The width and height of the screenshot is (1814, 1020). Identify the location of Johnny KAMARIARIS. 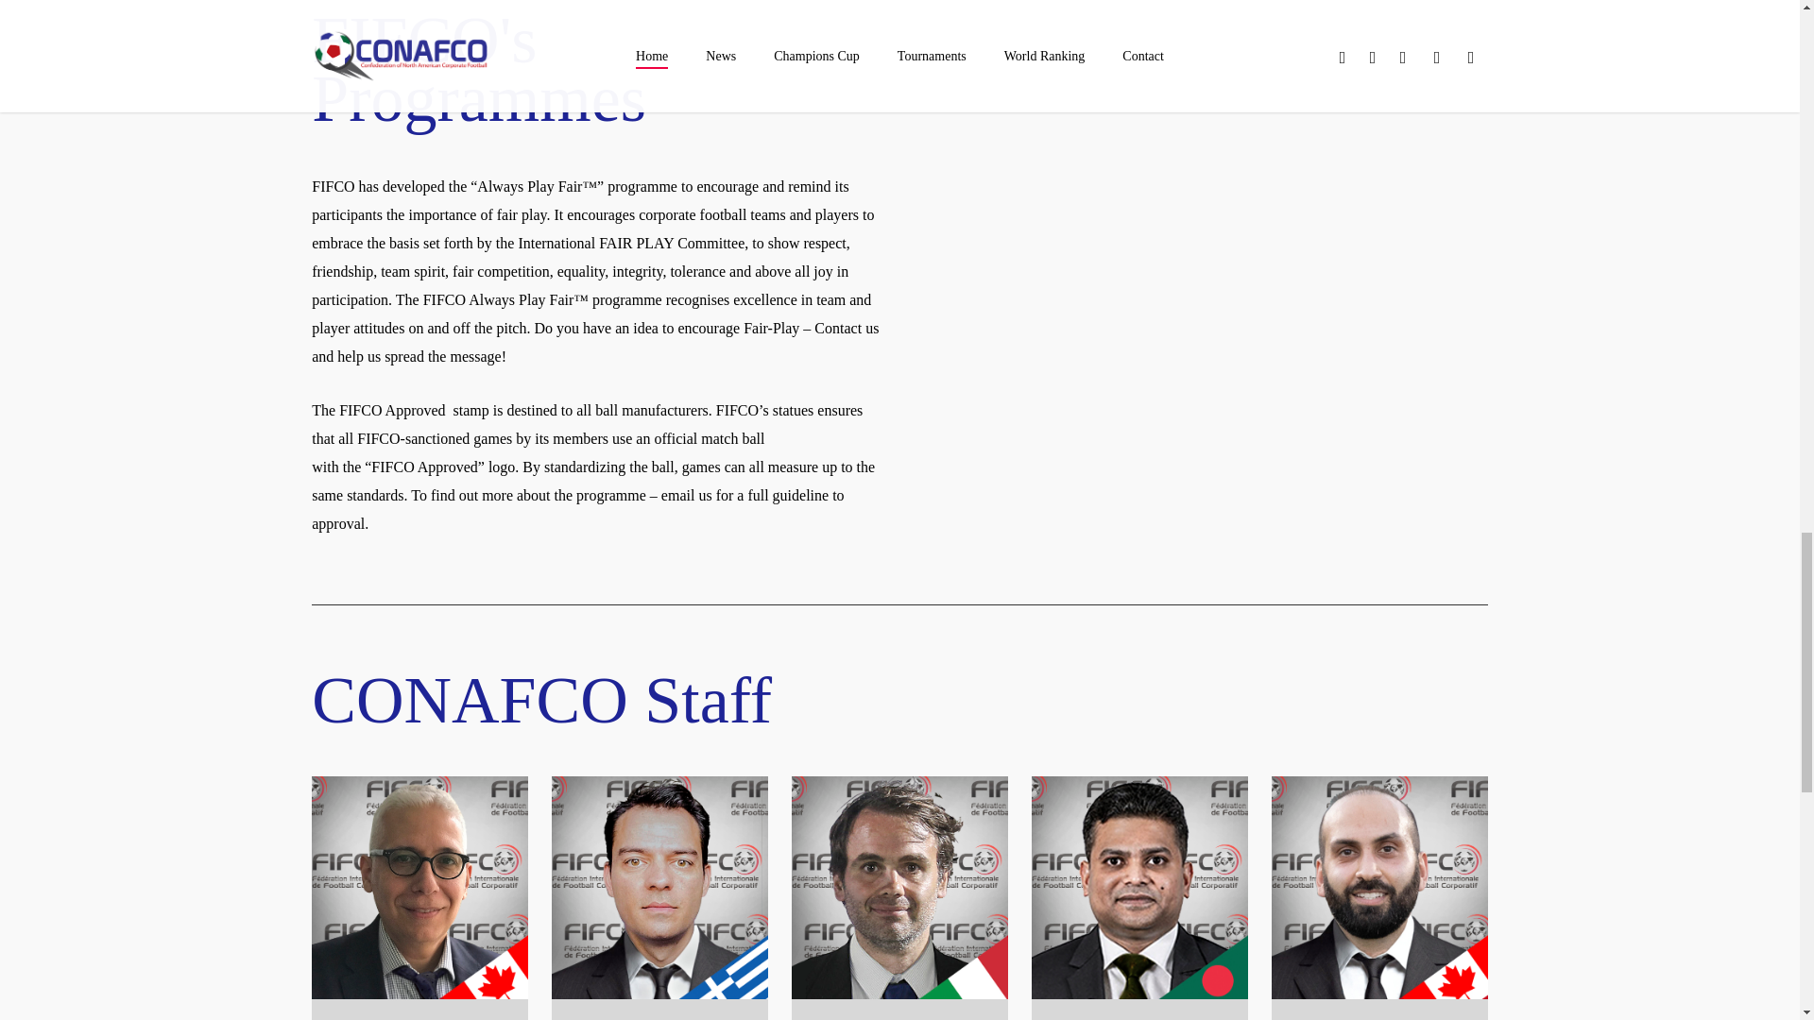
(659, 887).